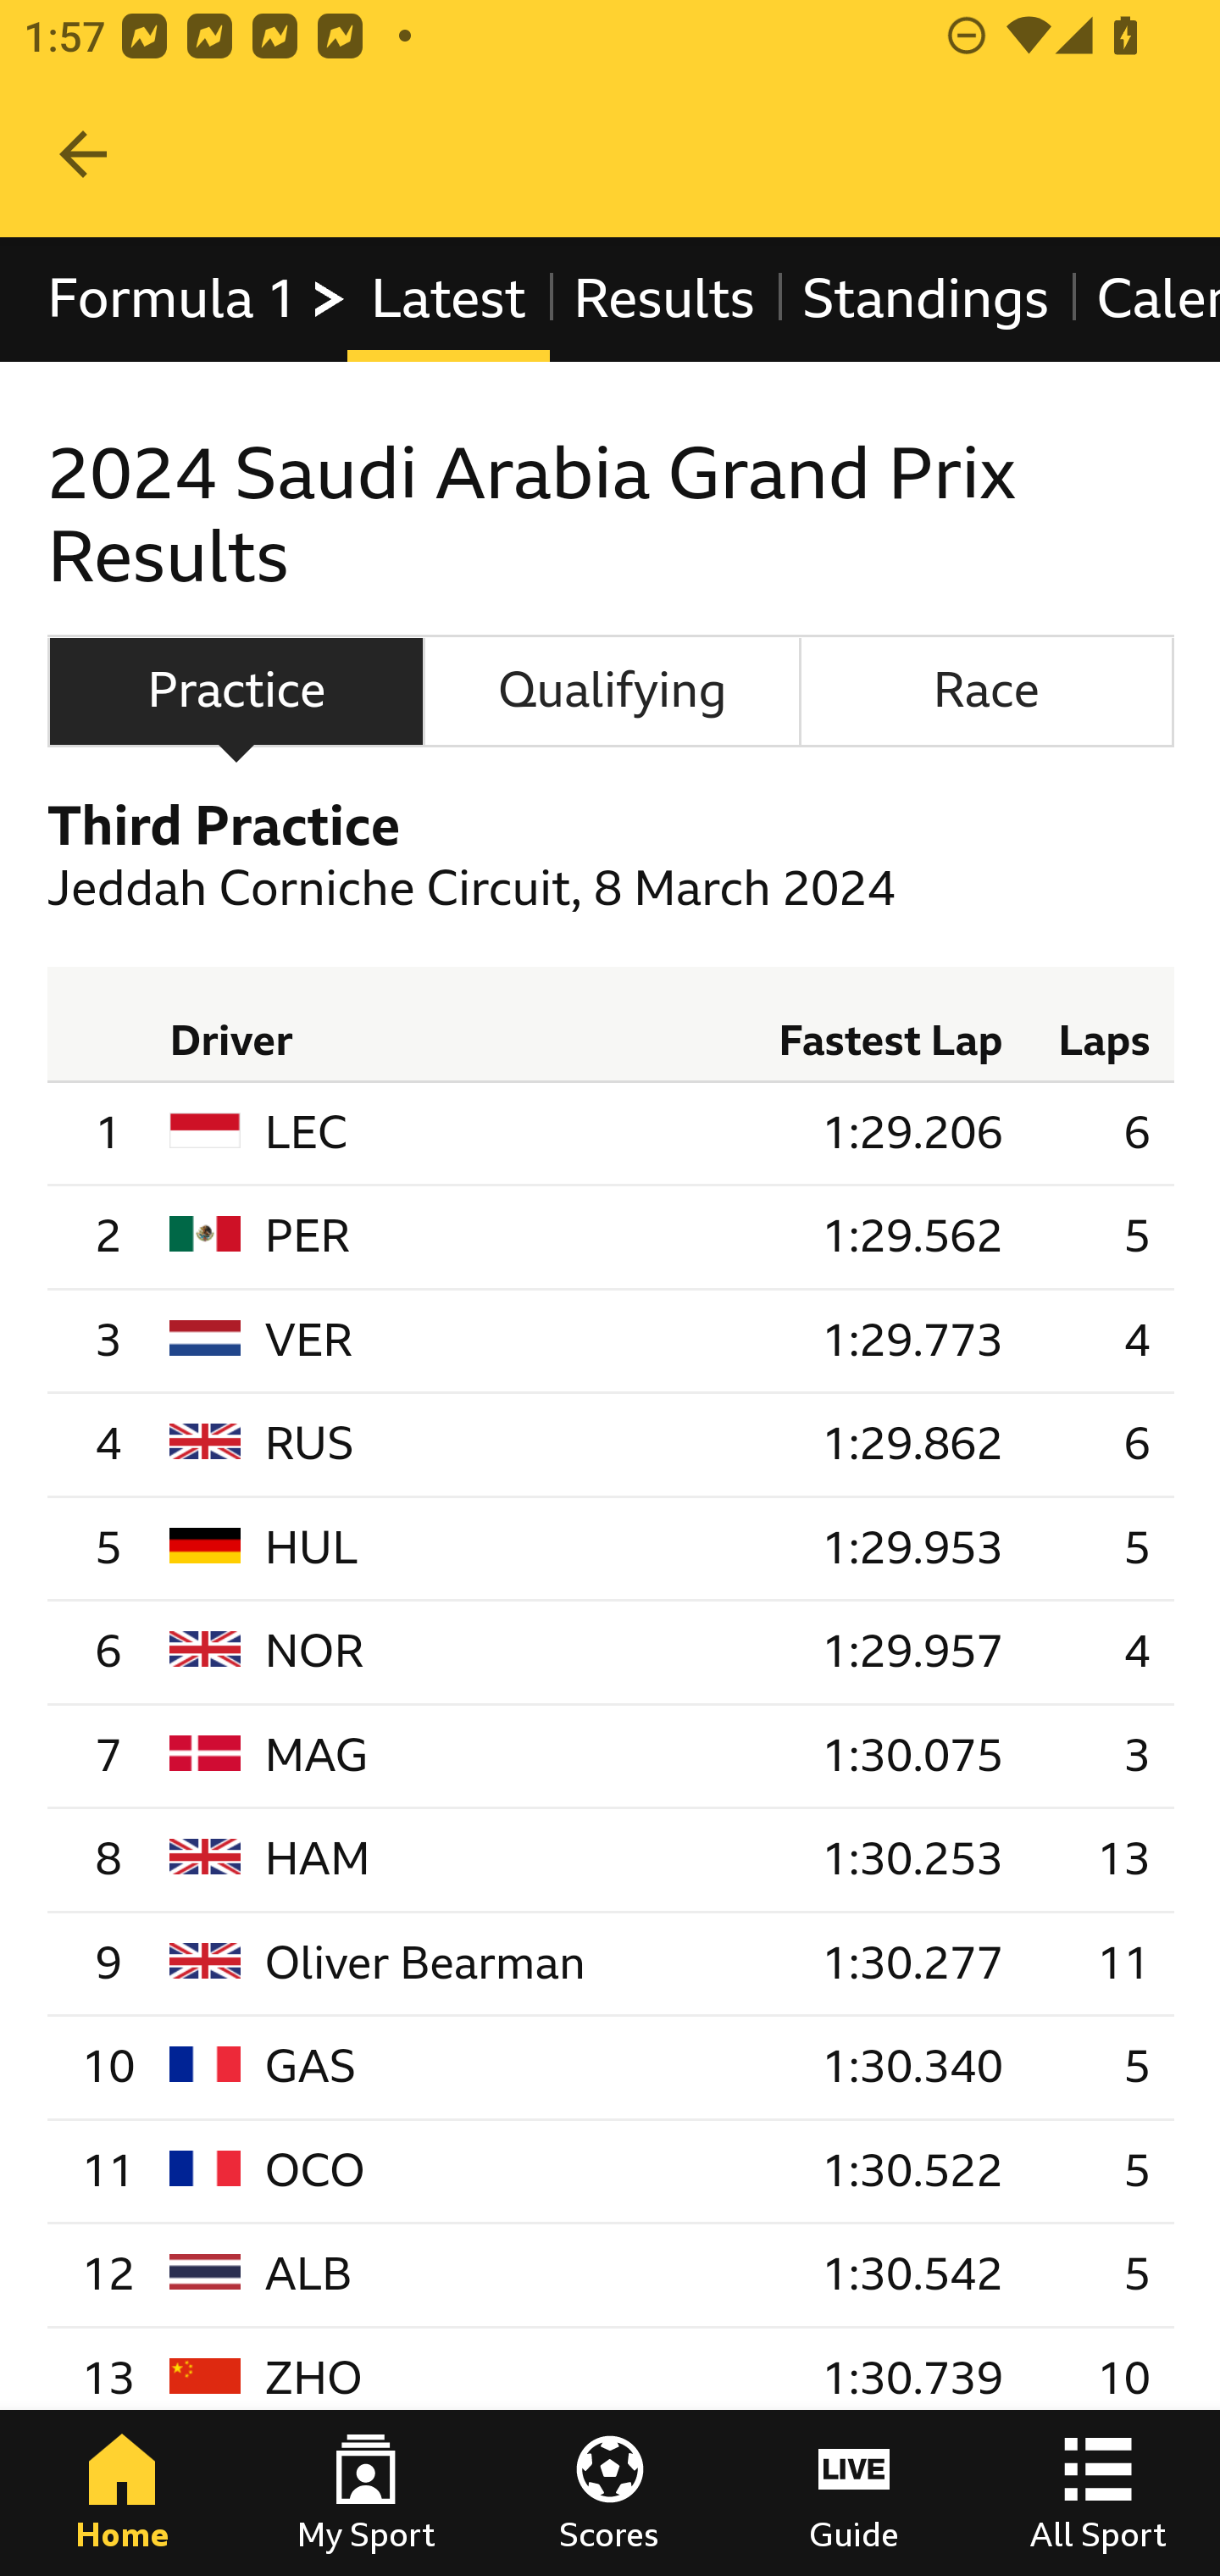 This screenshot has height=2576, width=1220. Describe the element at coordinates (854, 2493) in the screenshot. I see `Guide` at that location.